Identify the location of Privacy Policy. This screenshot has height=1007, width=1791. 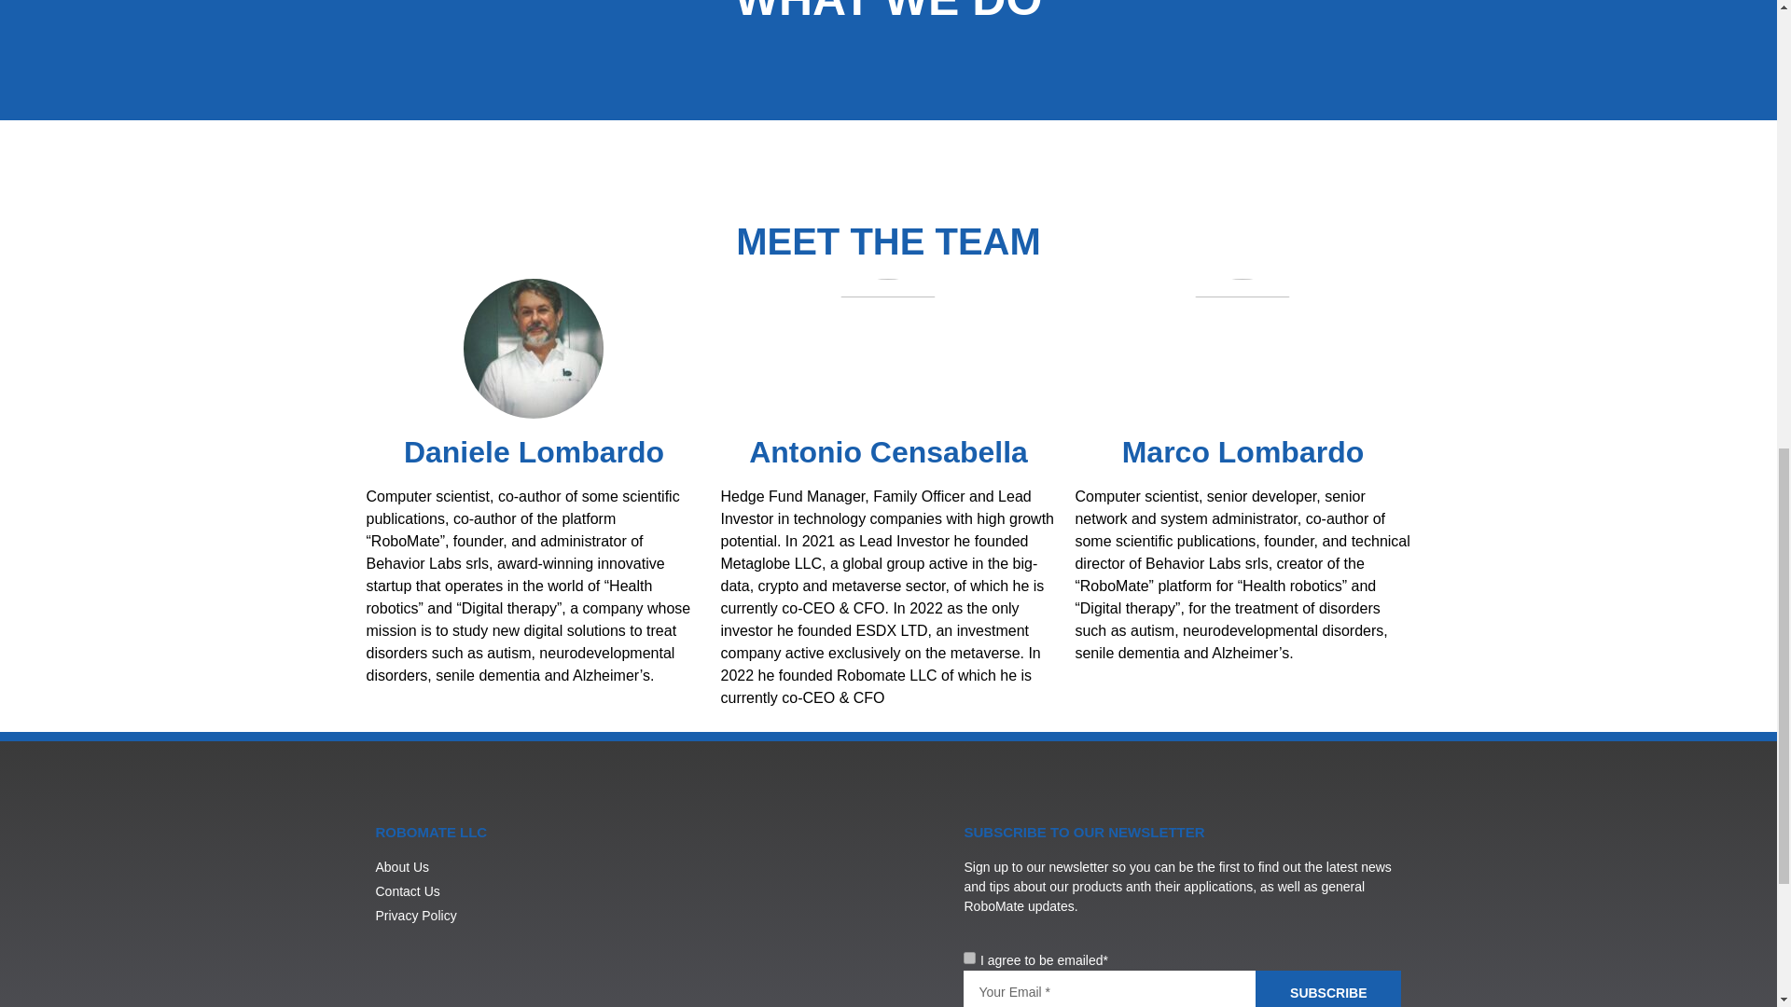
(443, 916).